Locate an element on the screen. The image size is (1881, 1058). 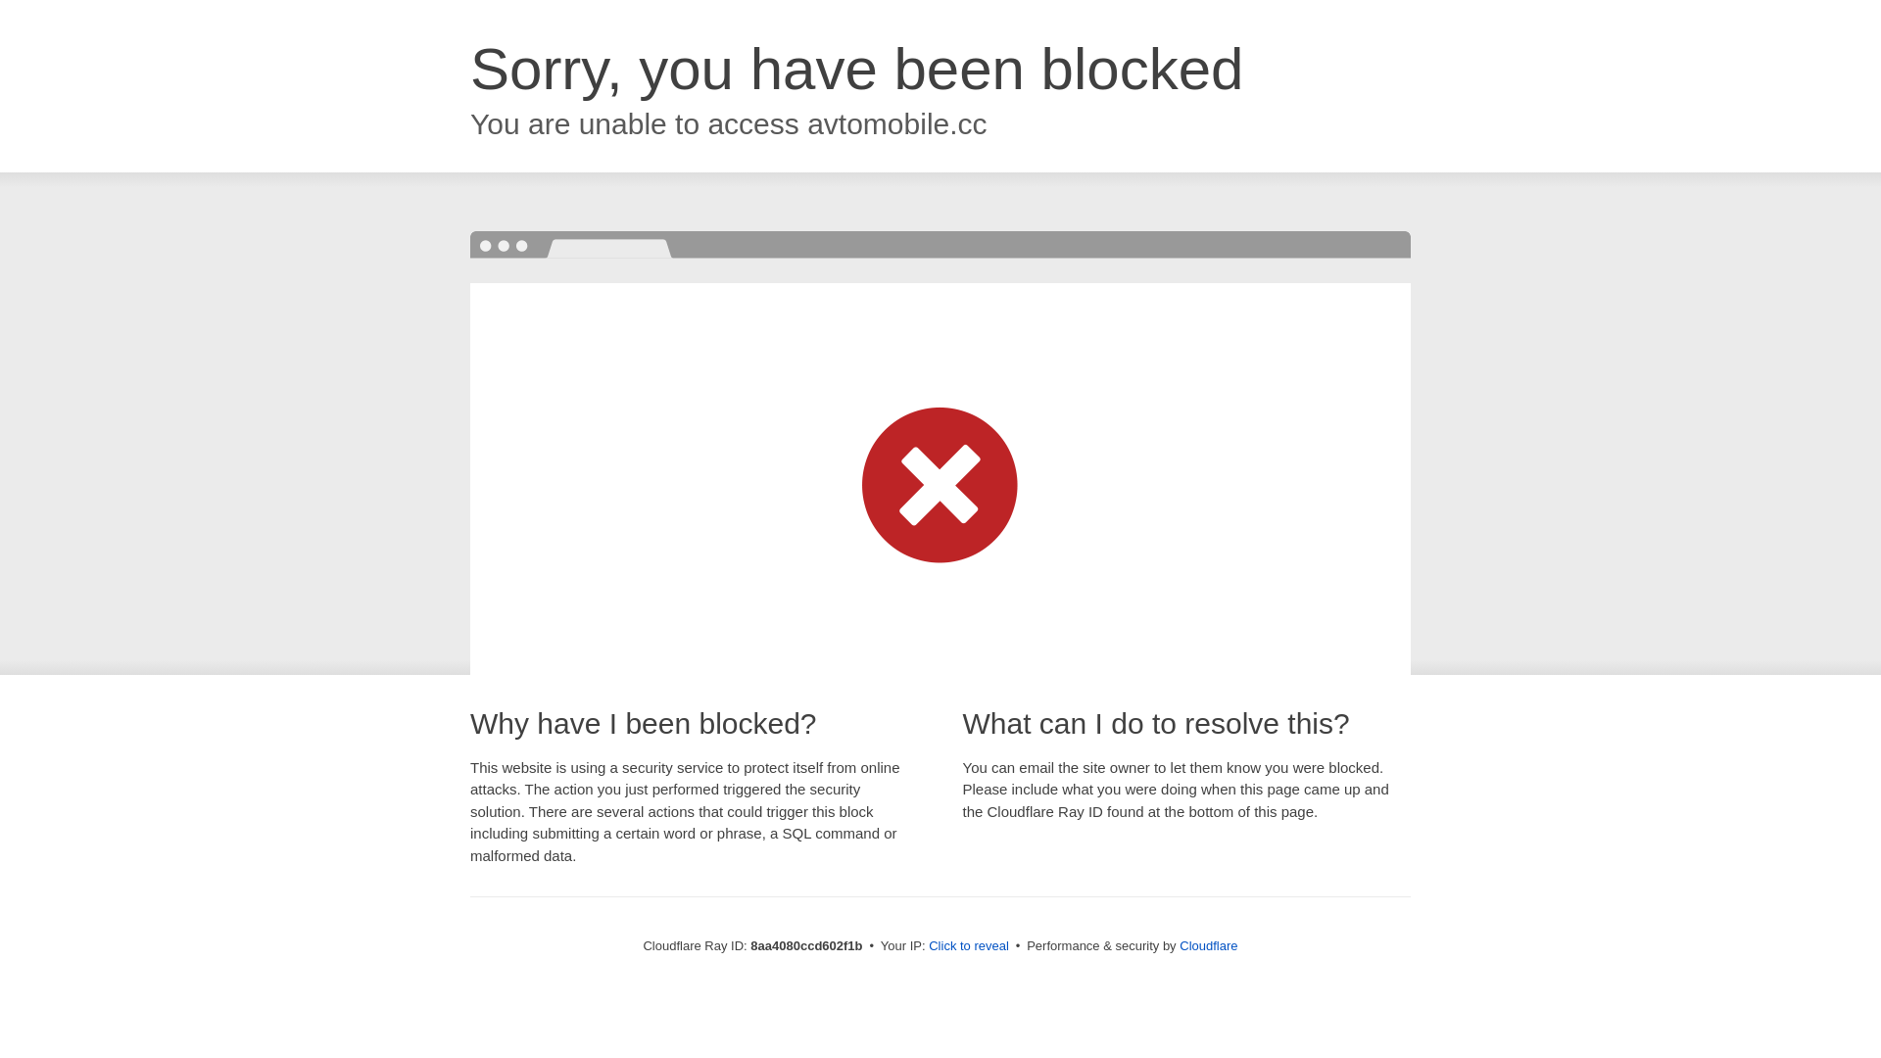
Cloudflare is located at coordinates (1208, 945).